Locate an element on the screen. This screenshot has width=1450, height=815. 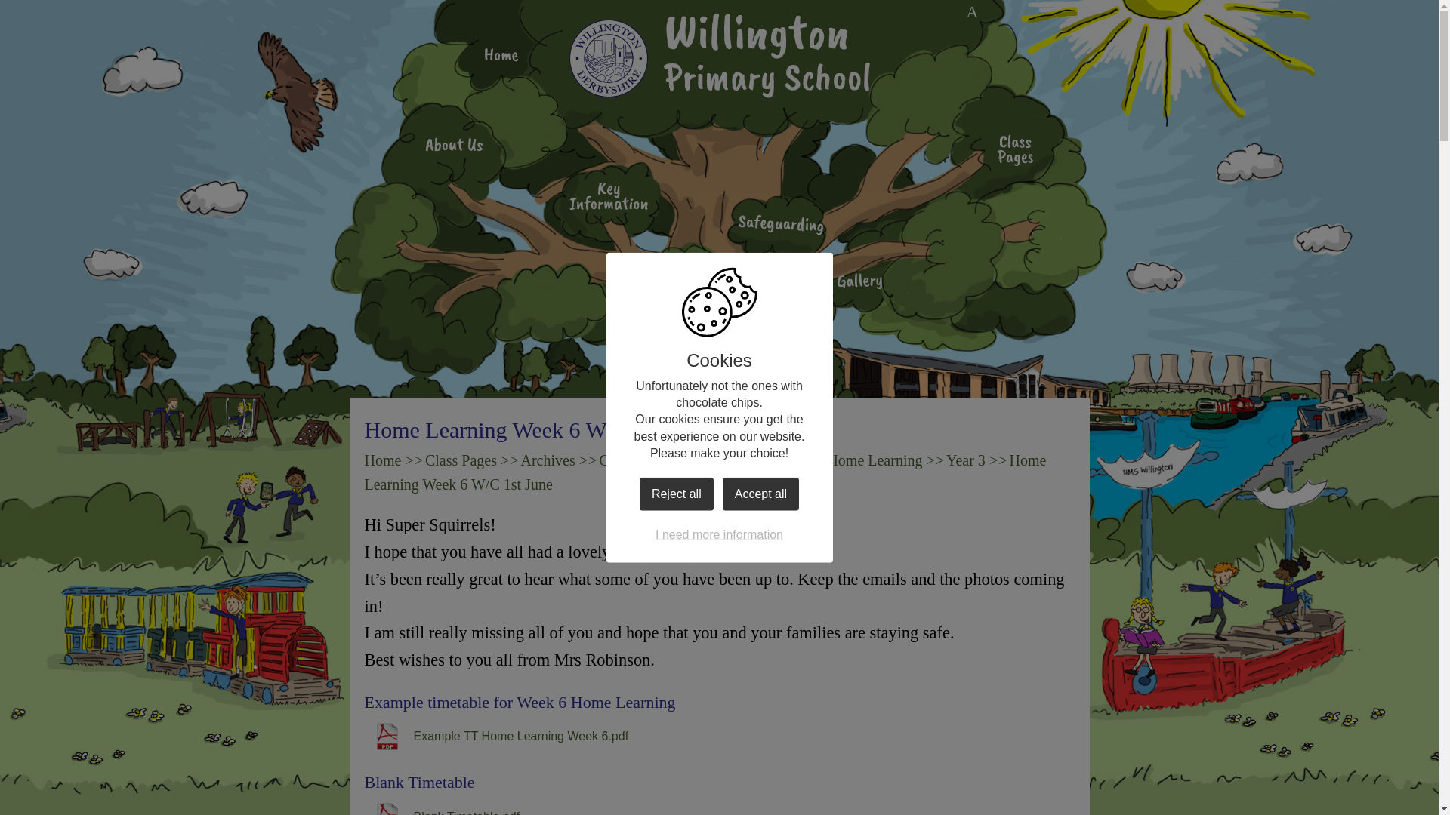
Class Pages is located at coordinates (461, 460).